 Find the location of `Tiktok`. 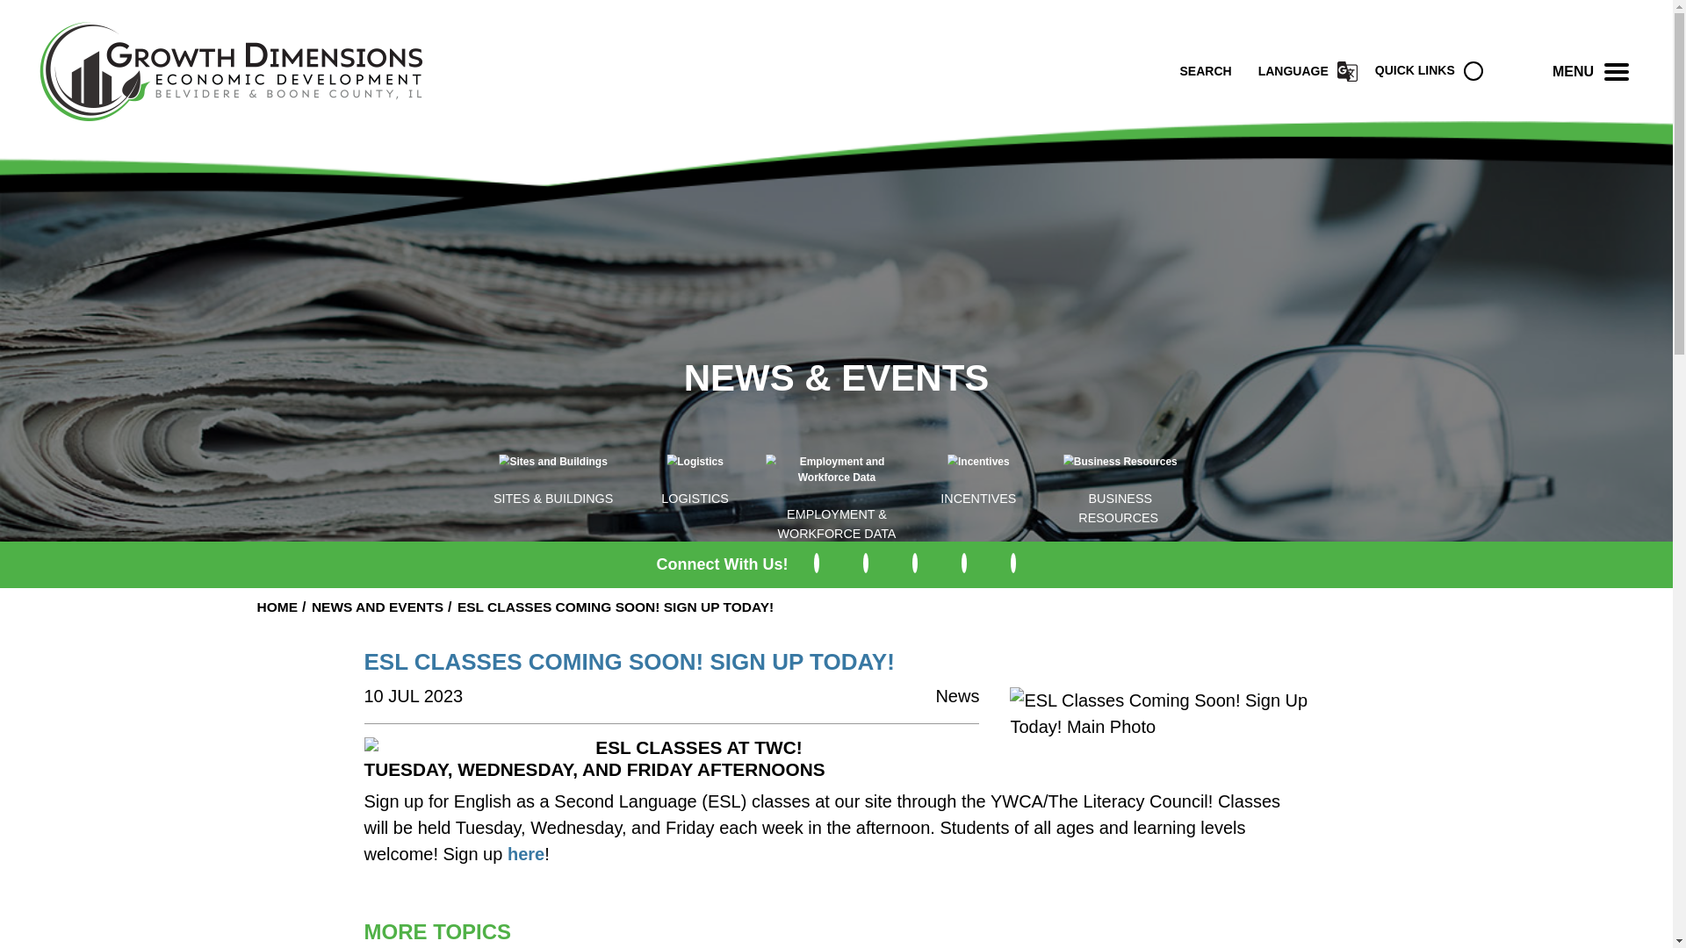

Tiktok is located at coordinates (1013, 563).